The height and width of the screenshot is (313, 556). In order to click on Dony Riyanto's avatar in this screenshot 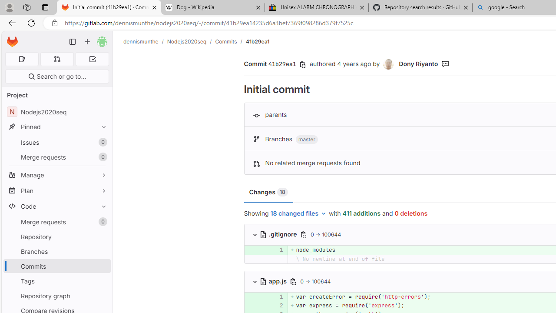, I will do `click(389, 64)`.